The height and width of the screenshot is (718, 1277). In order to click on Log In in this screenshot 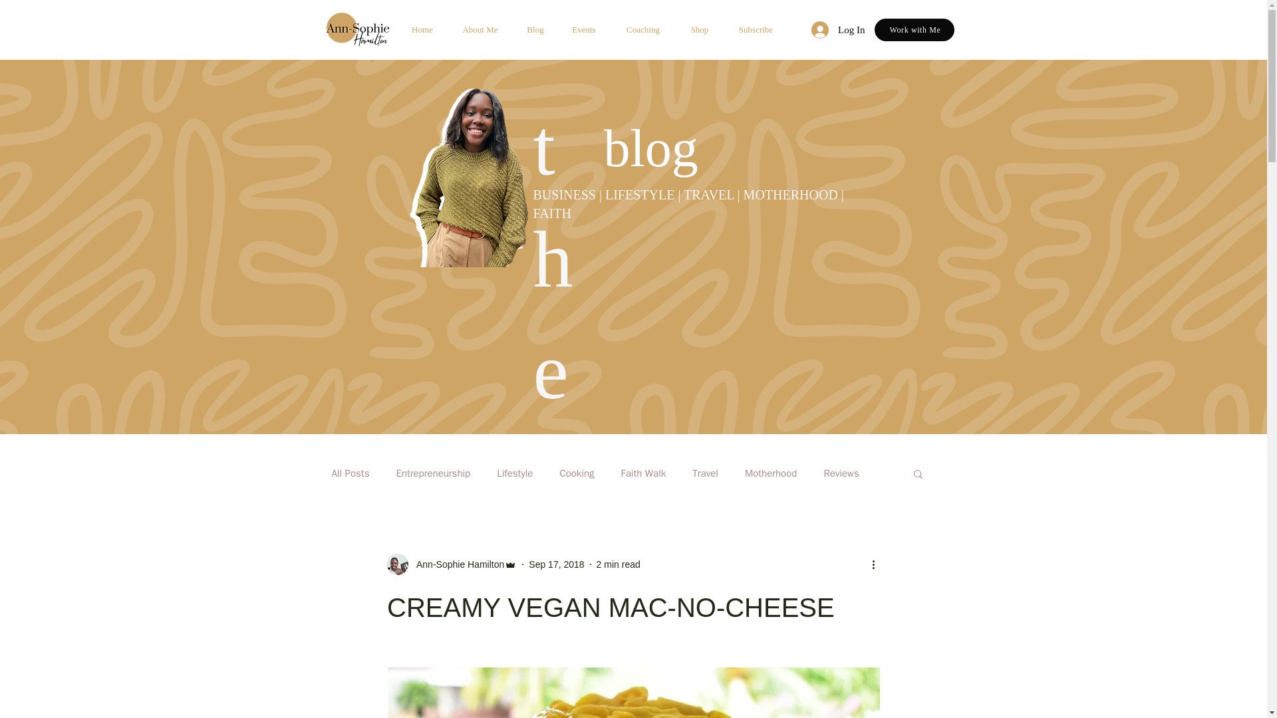, I will do `click(837, 29)`.